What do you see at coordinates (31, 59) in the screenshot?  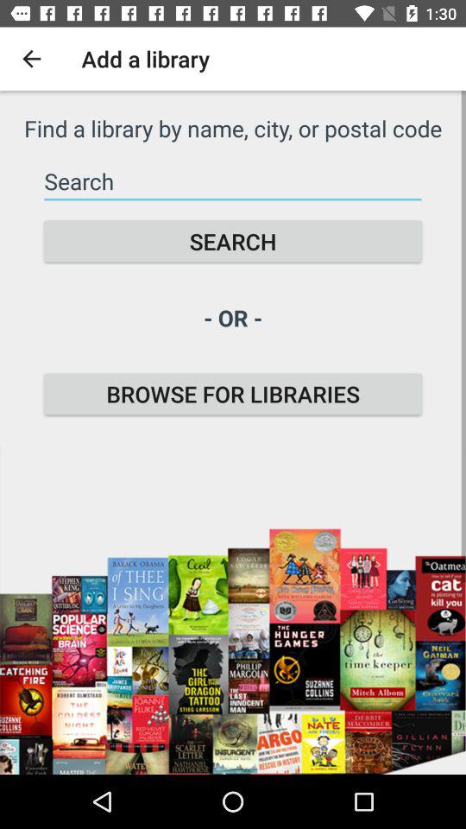 I see `turn off the icon next to the add a library icon` at bounding box center [31, 59].